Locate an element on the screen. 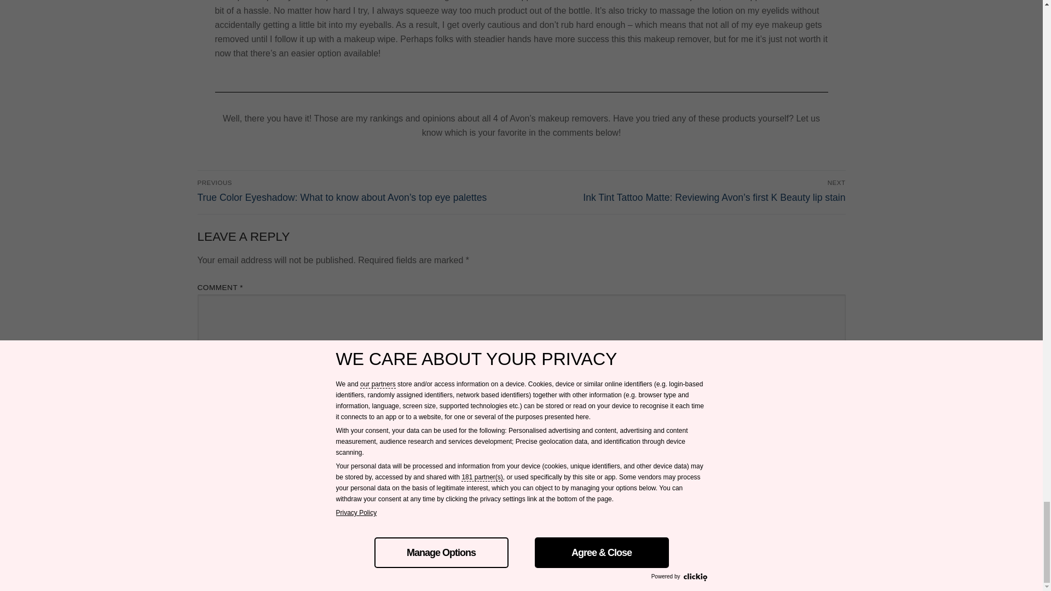  Customify is located at coordinates (542, 570).